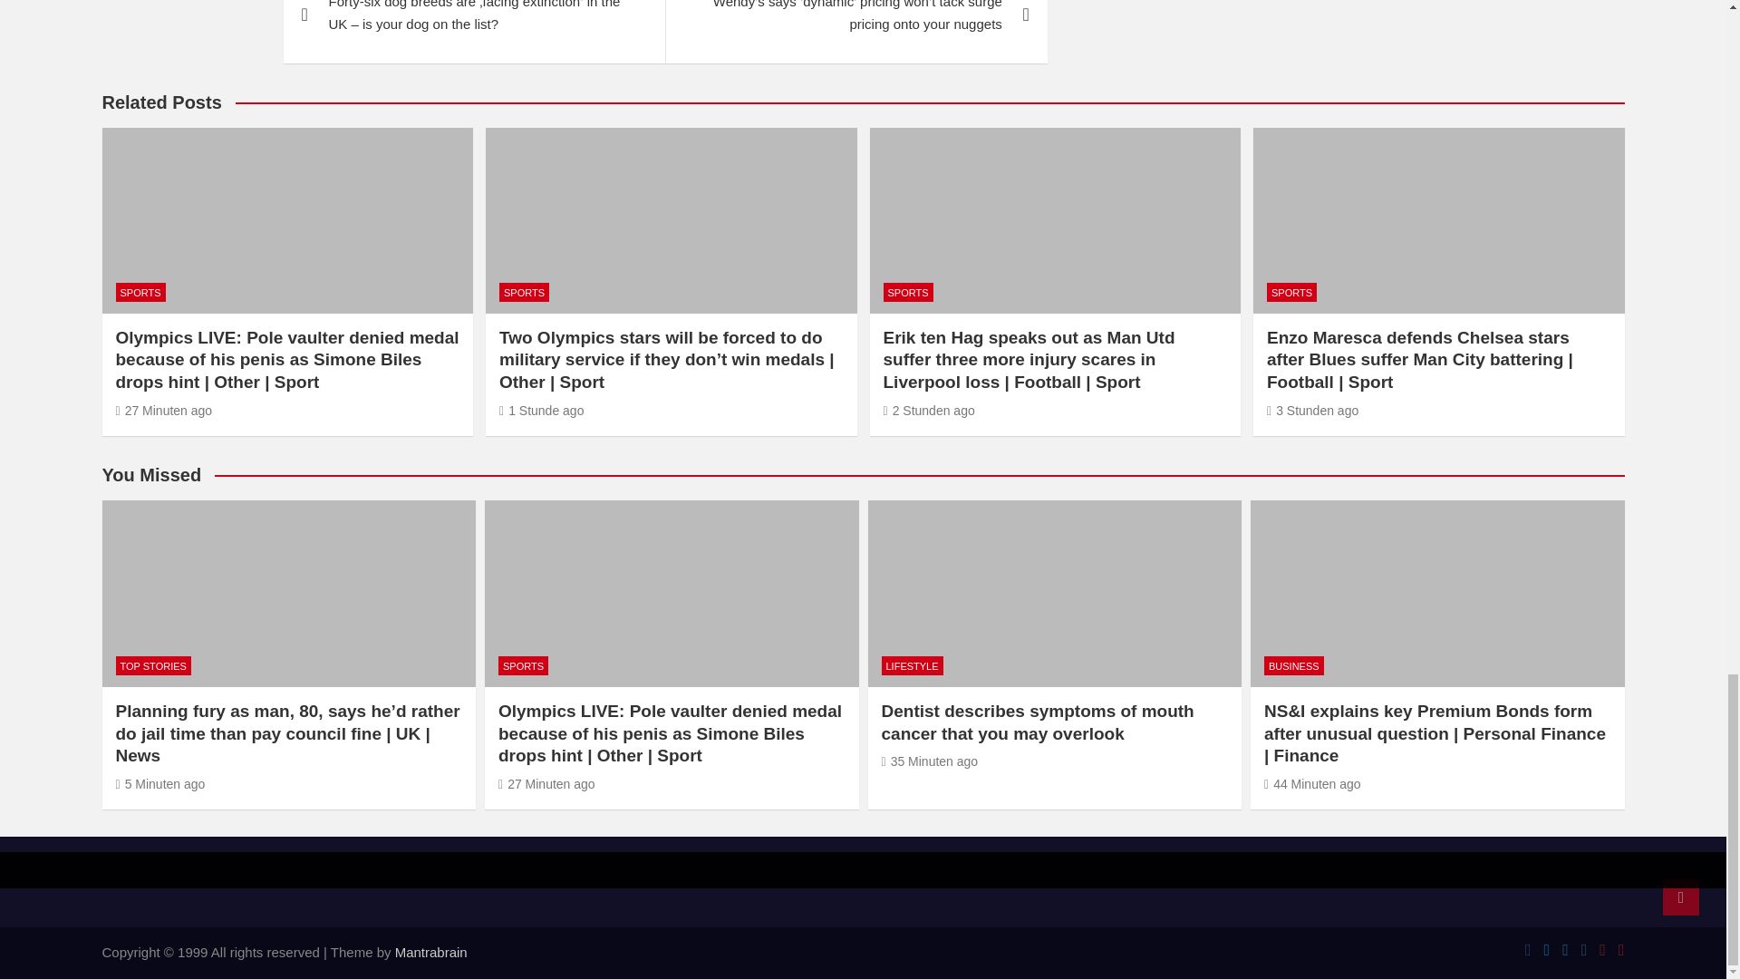 The width and height of the screenshot is (1740, 979). I want to click on Mantrabrain, so click(431, 952).